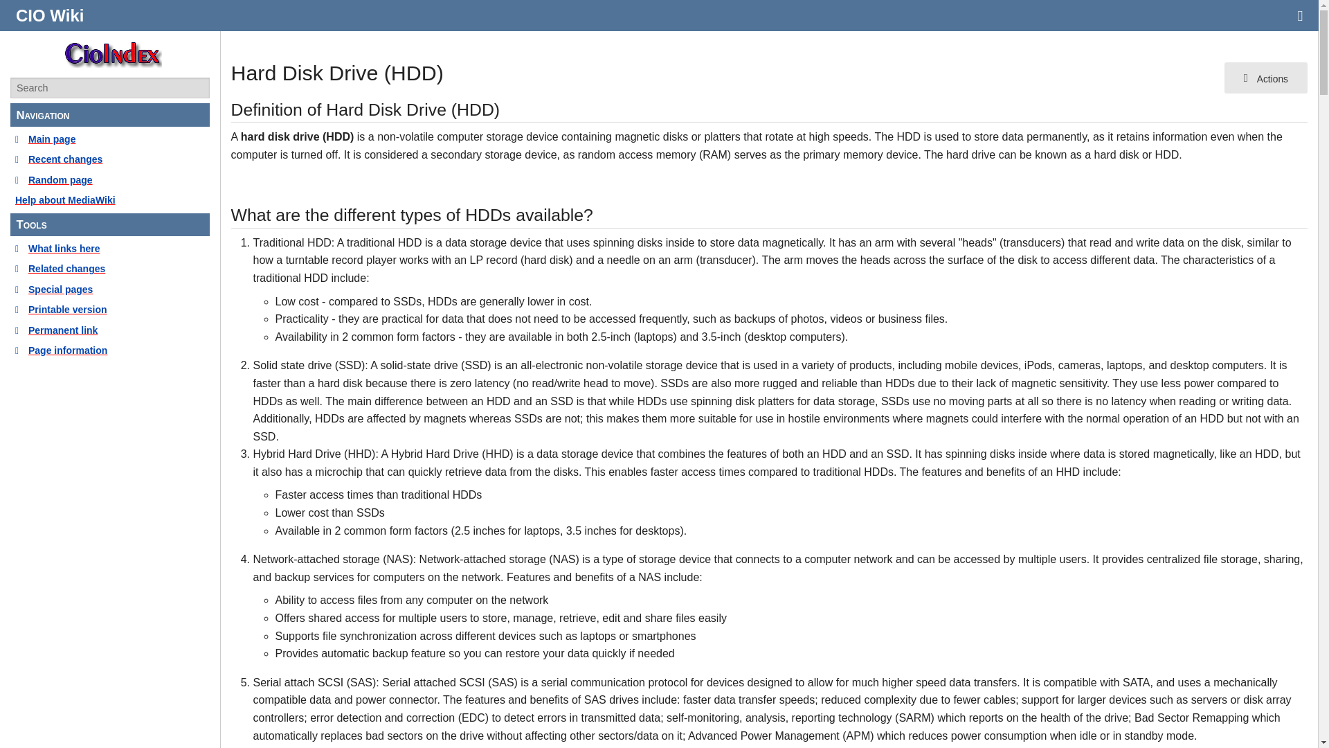 This screenshot has width=1329, height=748. Describe the element at coordinates (110, 290) in the screenshot. I see `Special pages` at that location.